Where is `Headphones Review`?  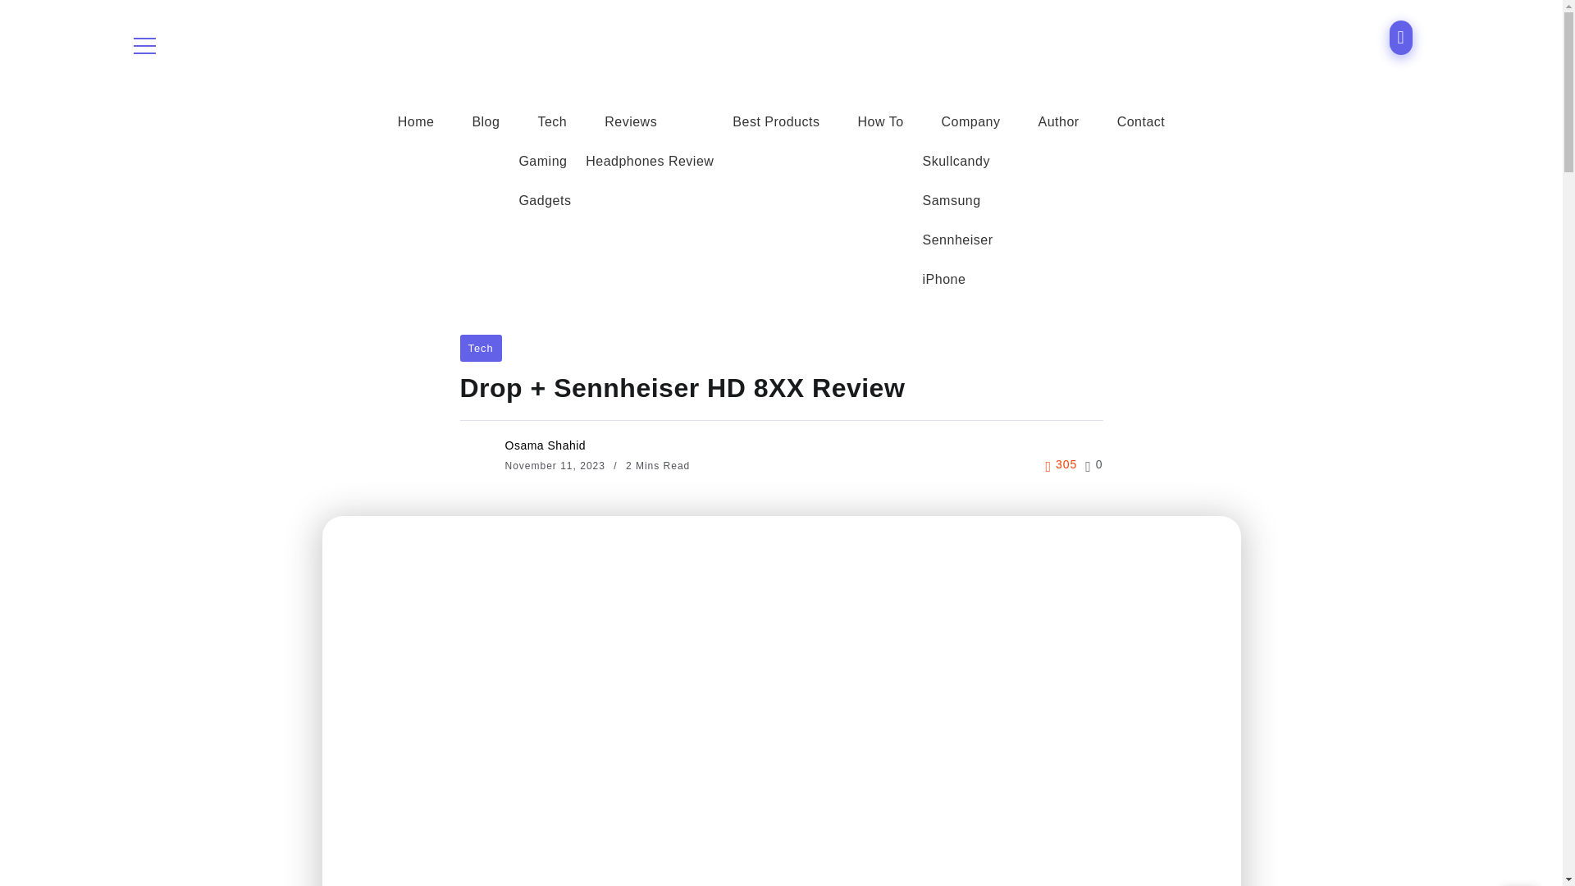 Headphones Review is located at coordinates (650, 161).